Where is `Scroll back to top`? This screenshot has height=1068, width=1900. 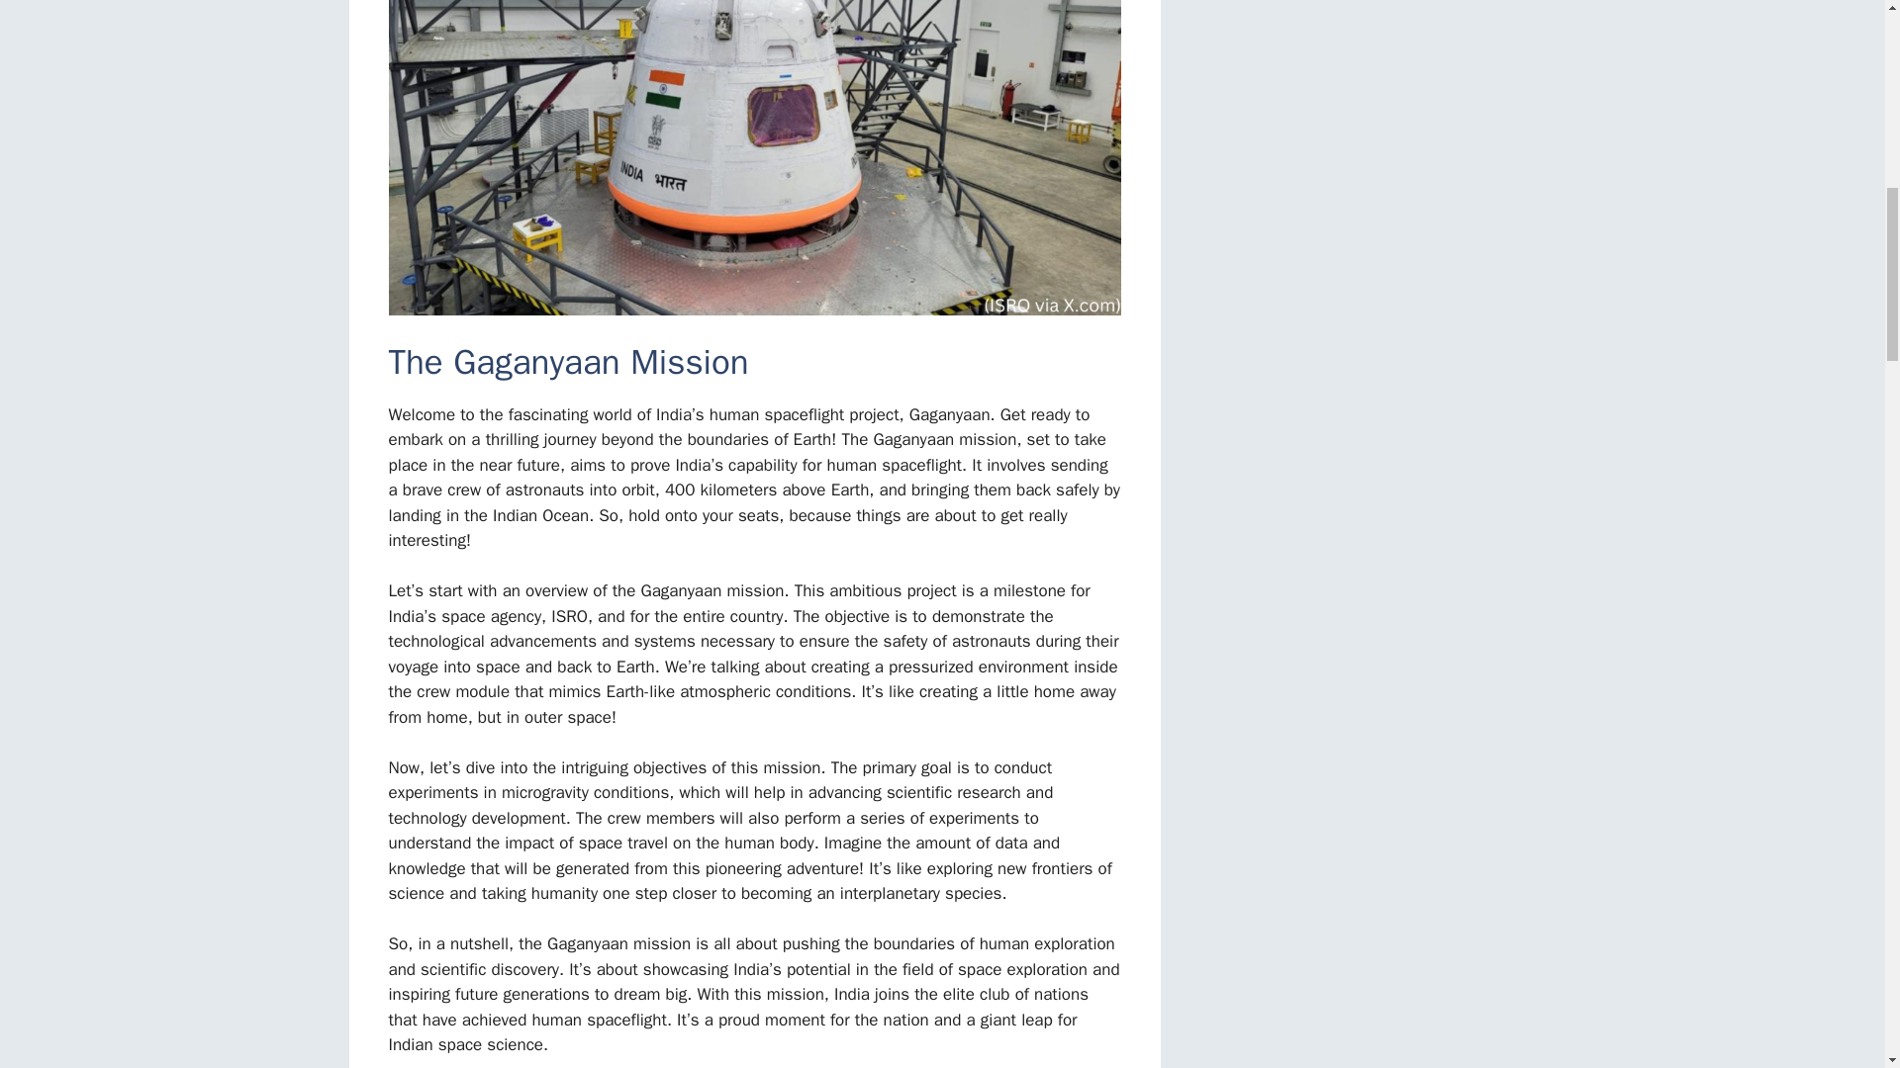 Scroll back to top is located at coordinates (1836, 938).